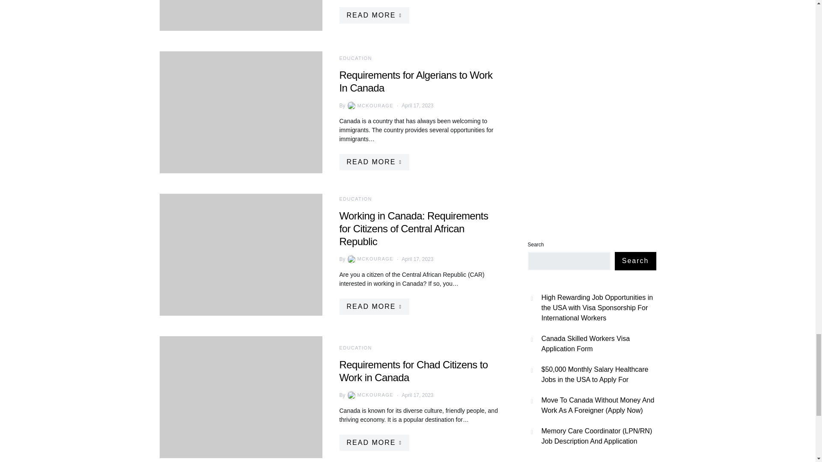 The height and width of the screenshot is (462, 822). I want to click on Requirements for Algerians to Work In Canada, so click(415, 81).